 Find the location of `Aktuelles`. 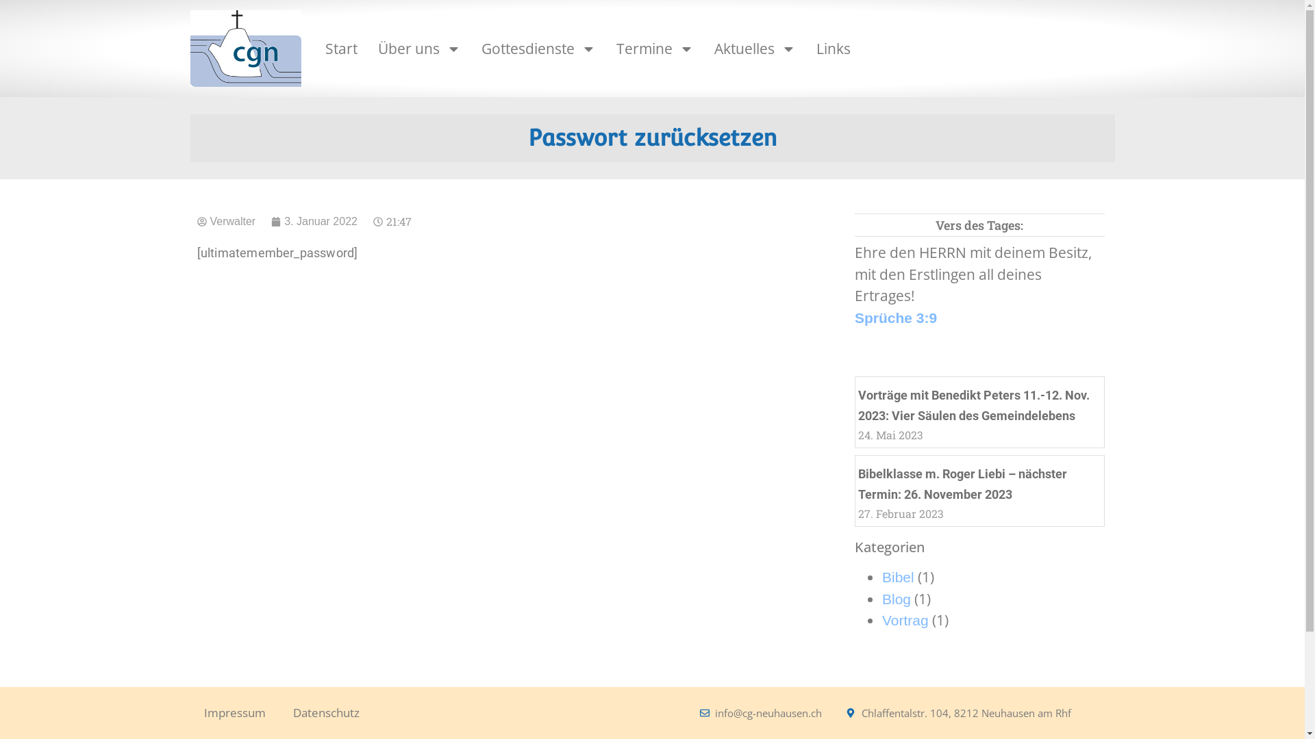

Aktuelles is located at coordinates (755, 49).